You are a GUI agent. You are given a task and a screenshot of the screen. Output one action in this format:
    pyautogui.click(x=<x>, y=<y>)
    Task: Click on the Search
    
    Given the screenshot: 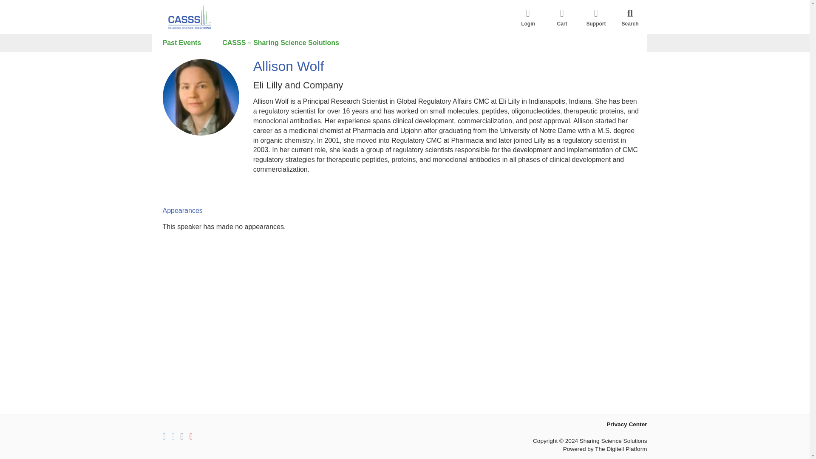 What is the action you would take?
    pyautogui.click(x=630, y=17)
    